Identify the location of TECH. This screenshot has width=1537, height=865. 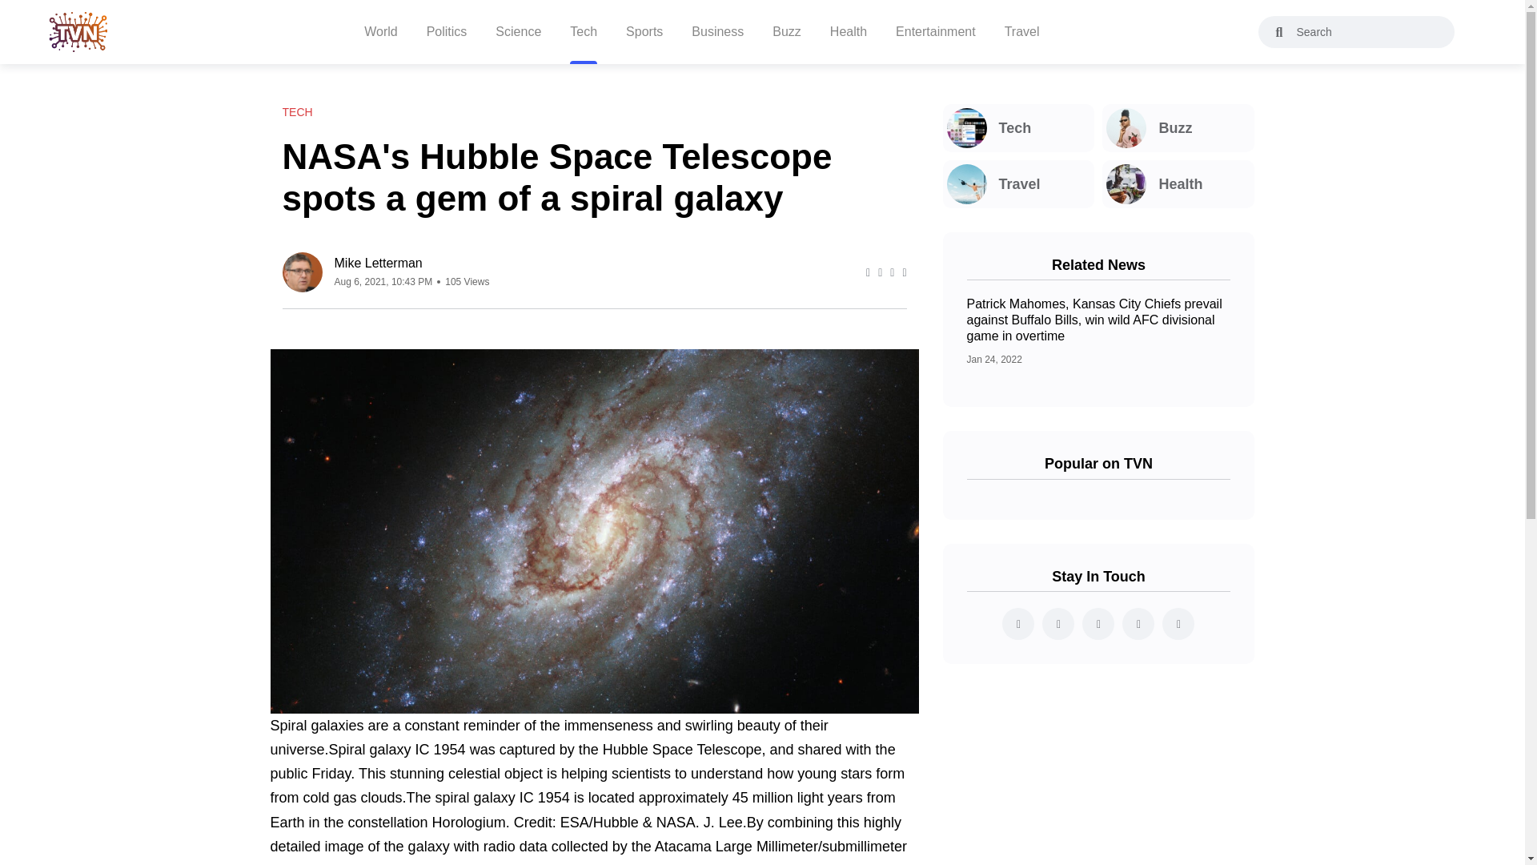
(296, 112).